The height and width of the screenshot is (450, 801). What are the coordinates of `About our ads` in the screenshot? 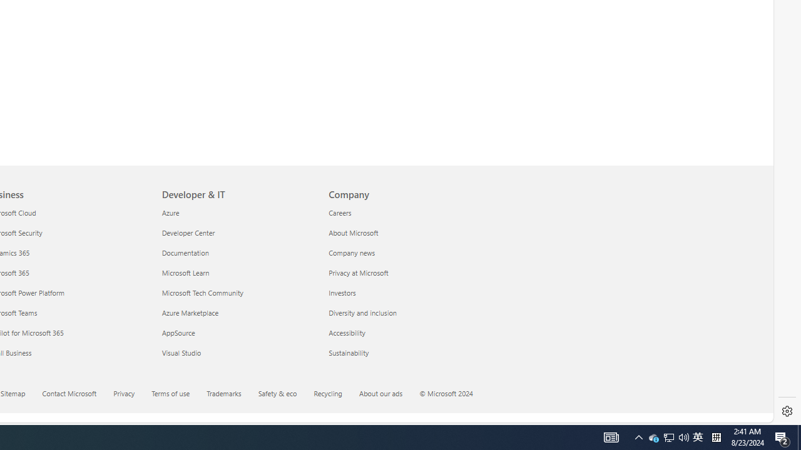 It's located at (388, 394).